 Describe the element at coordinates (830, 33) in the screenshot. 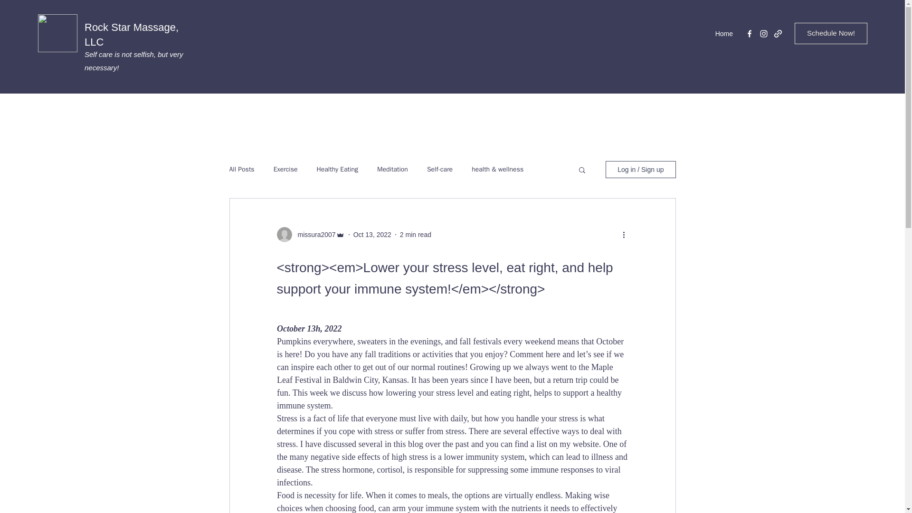

I see `Schedule Now!` at that location.